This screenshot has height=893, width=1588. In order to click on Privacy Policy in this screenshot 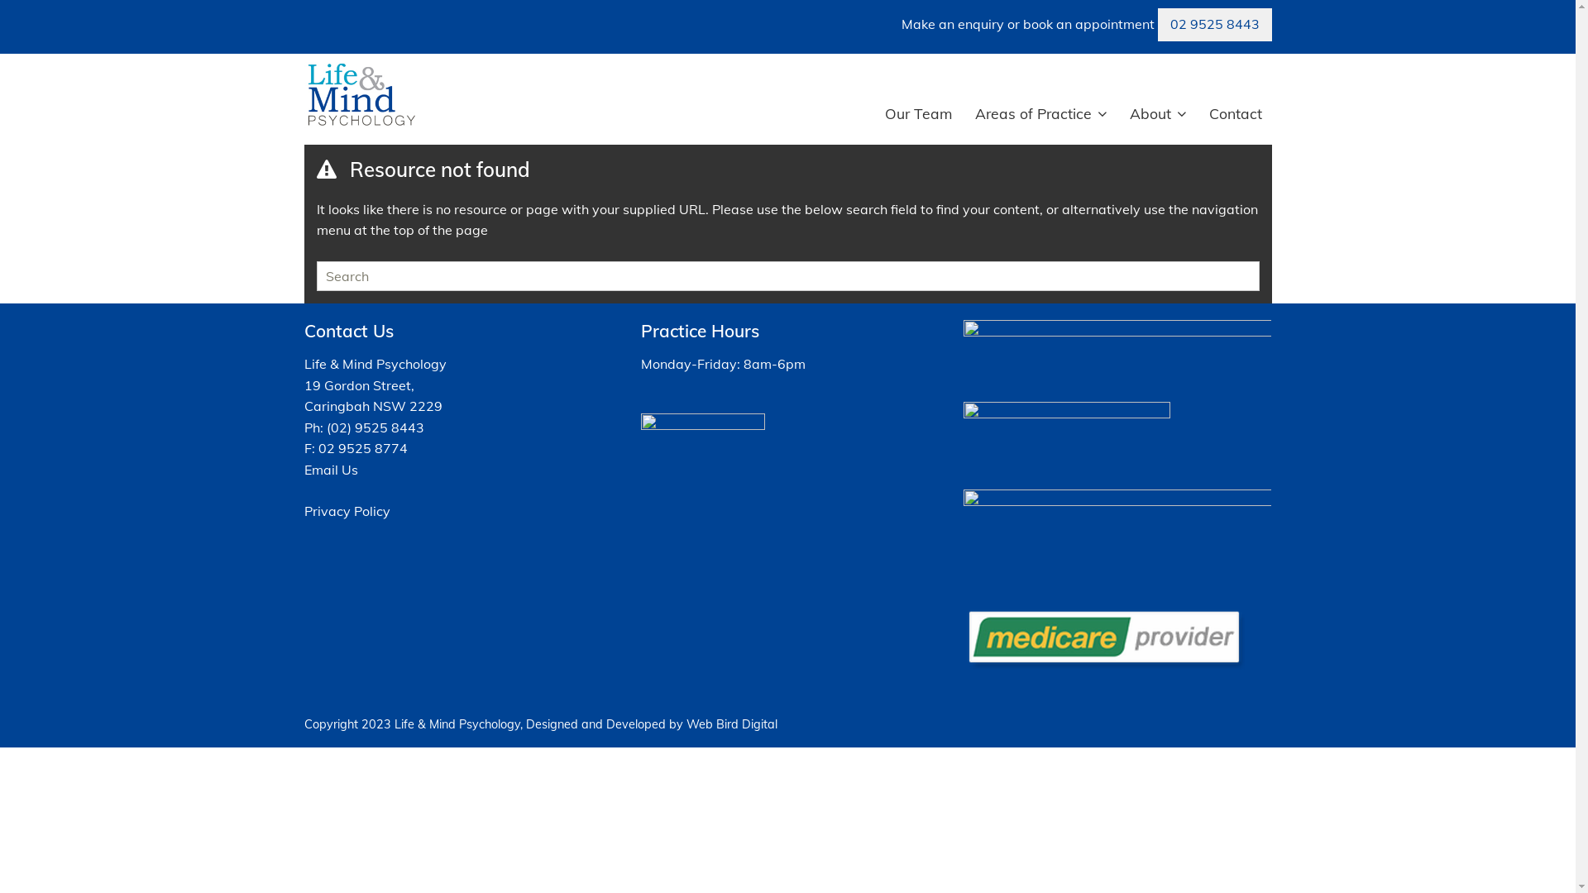, I will do `click(347, 511)`.